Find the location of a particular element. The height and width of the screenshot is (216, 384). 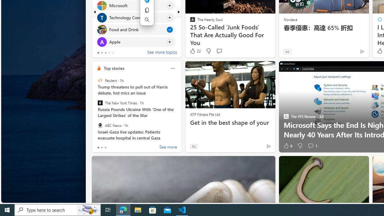

View comments 1 Comment is located at coordinates (313, 146).